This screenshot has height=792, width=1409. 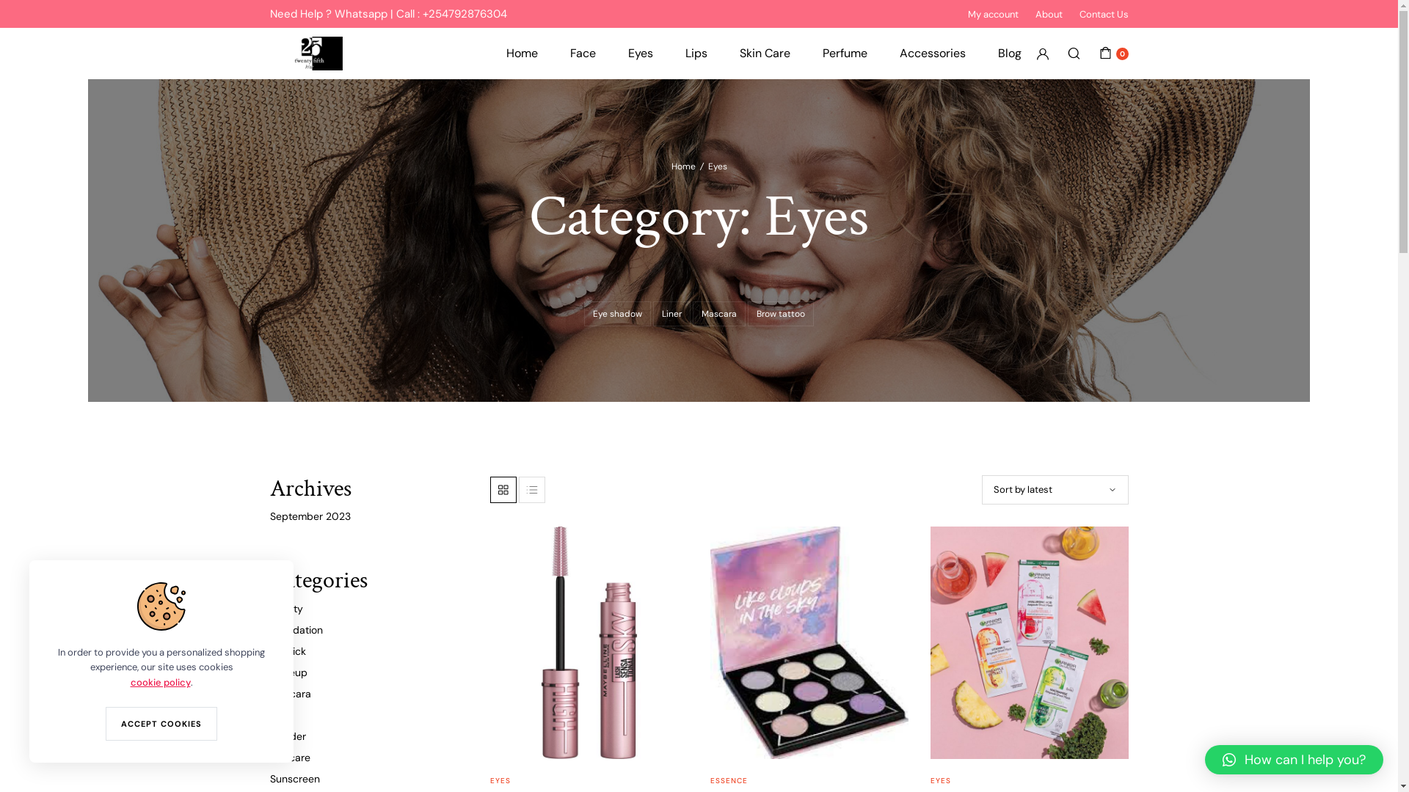 What do you see at coordinates (719, 314) in the screenshot?
I see `Mascara` at bounding box center [719, 314].